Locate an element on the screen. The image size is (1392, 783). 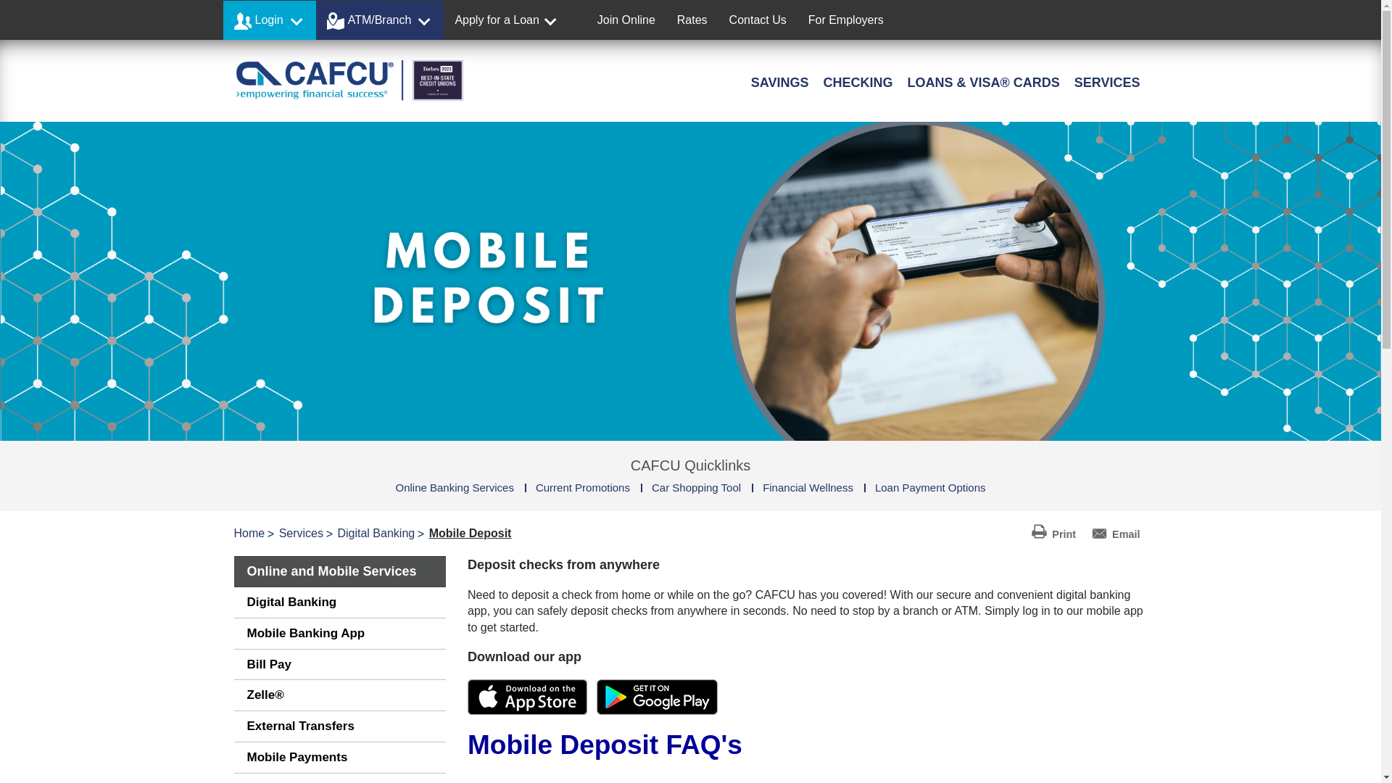
Rates is located at coordinates (692, 20).